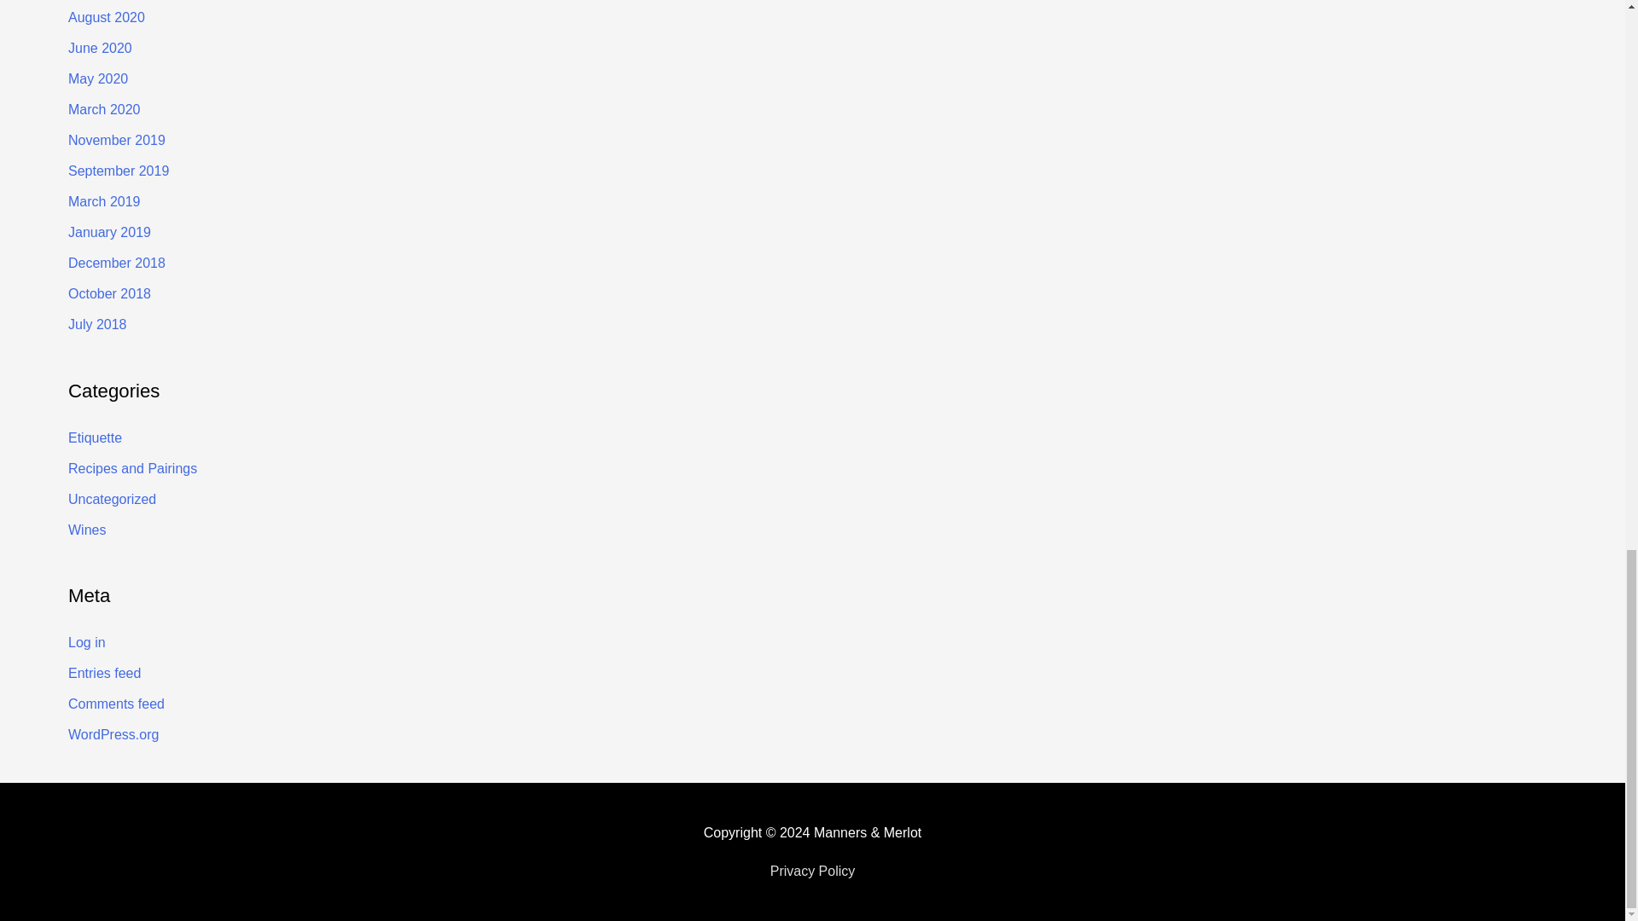 The width and height of the screenshot is (1638, 921). Describe the element at coordinates (97, 324) in the screenshot. I see `July 2018` at that location.